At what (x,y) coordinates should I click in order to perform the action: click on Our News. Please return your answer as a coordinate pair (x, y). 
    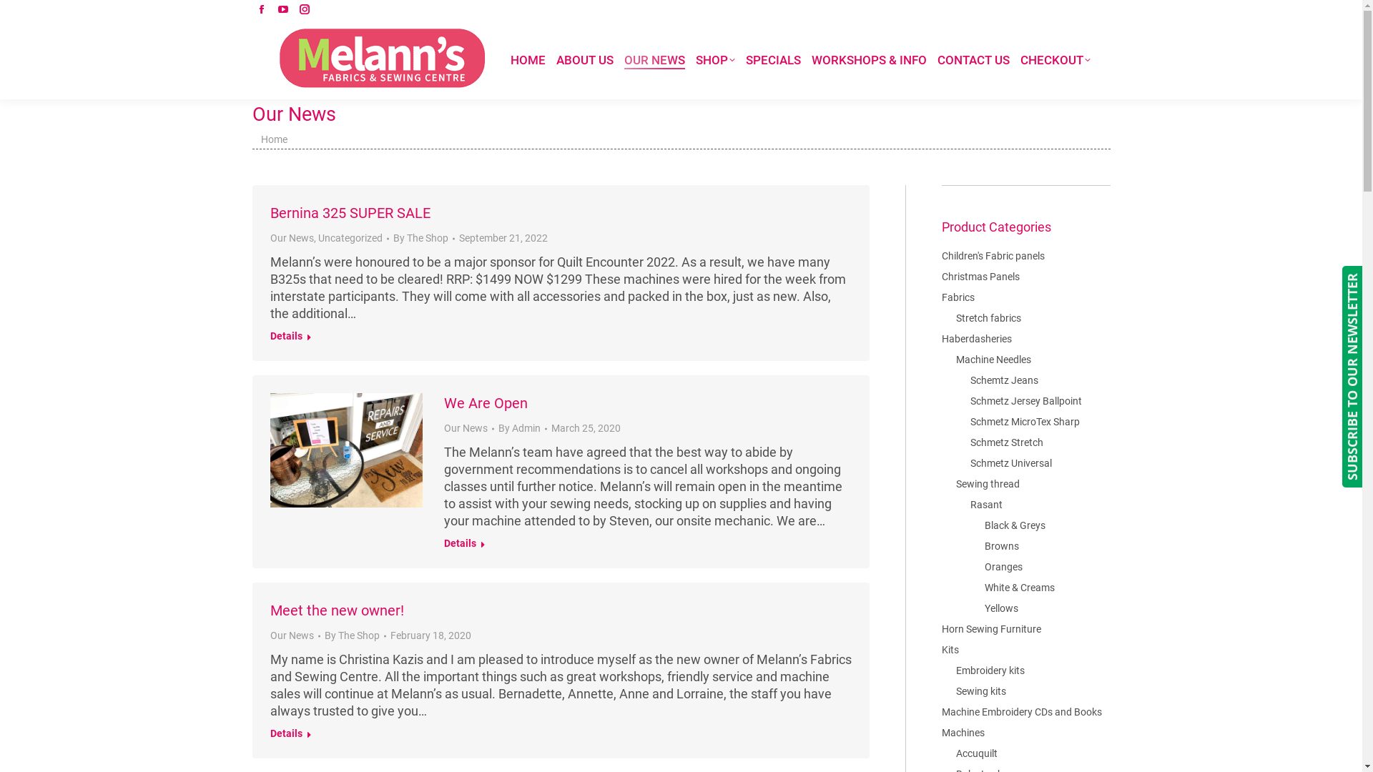
    Looking at the image, I should click on (292, 238).